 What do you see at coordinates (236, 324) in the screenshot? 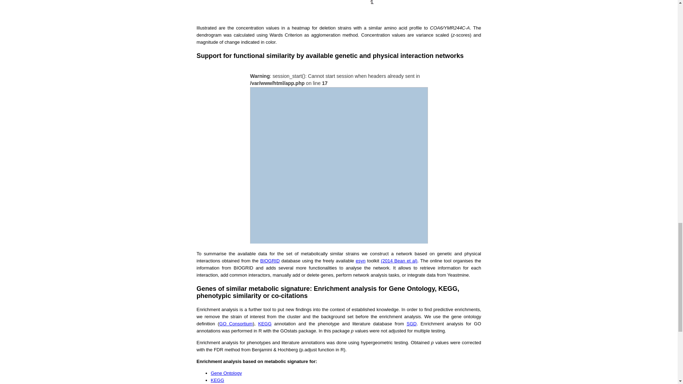
I see `GO Consortium` at bounding box center [236, 324].